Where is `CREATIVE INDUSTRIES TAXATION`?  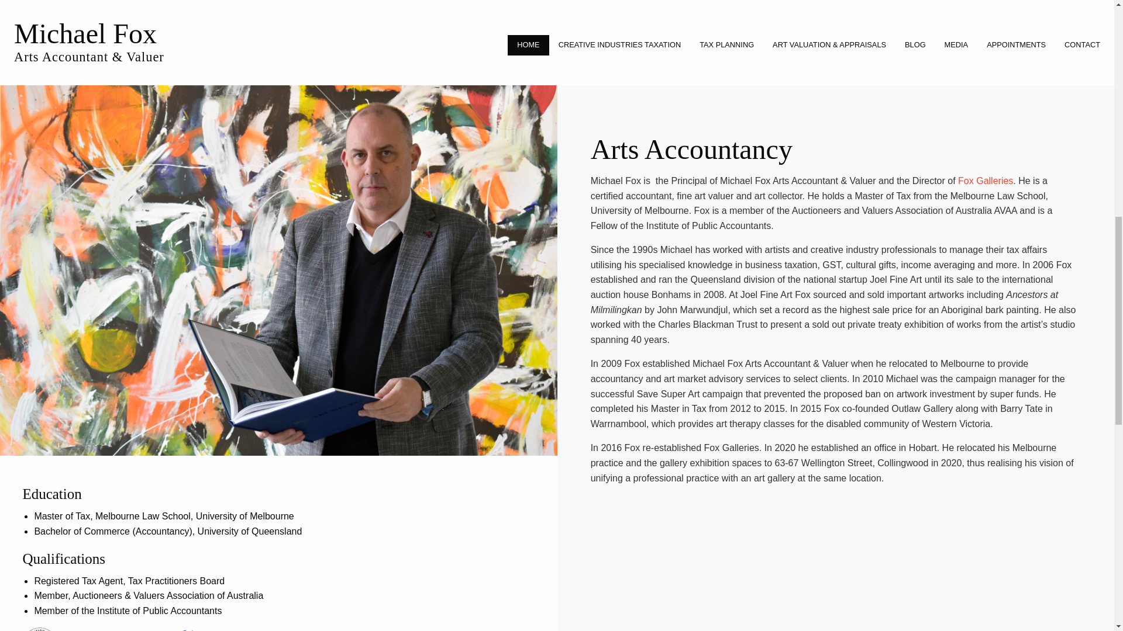
CREATIVE INDUSTRIES TAXATION is located at coordinates (619, 46).